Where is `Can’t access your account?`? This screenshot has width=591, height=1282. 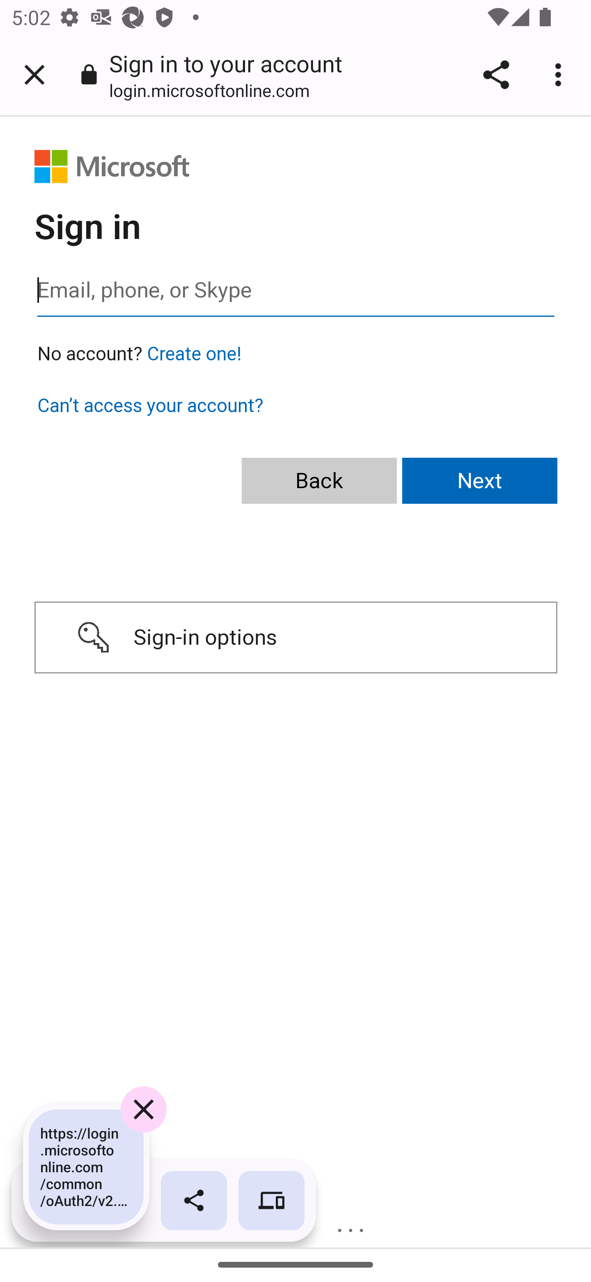 Can’t access your account? is located at coordinates (150, 405).